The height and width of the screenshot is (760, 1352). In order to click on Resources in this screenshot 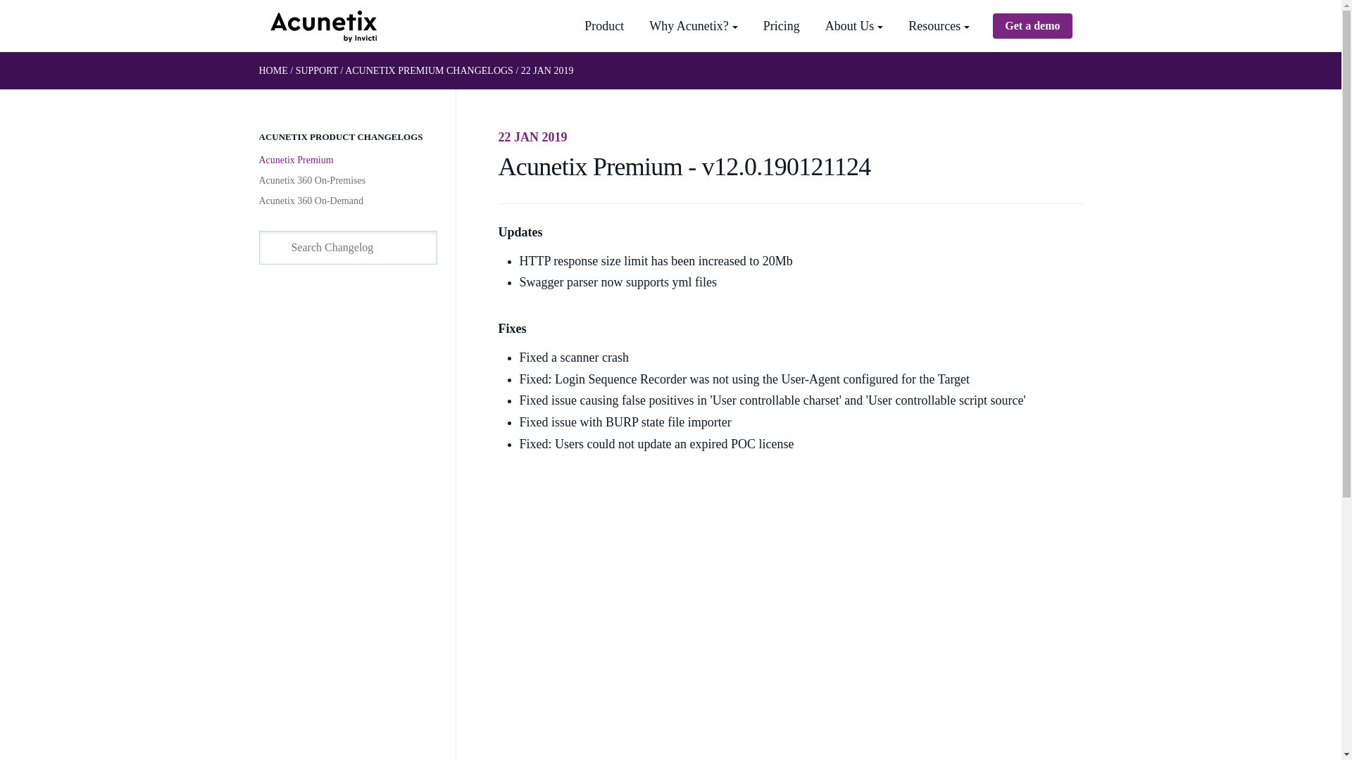, I will do `click(939, 26)`.